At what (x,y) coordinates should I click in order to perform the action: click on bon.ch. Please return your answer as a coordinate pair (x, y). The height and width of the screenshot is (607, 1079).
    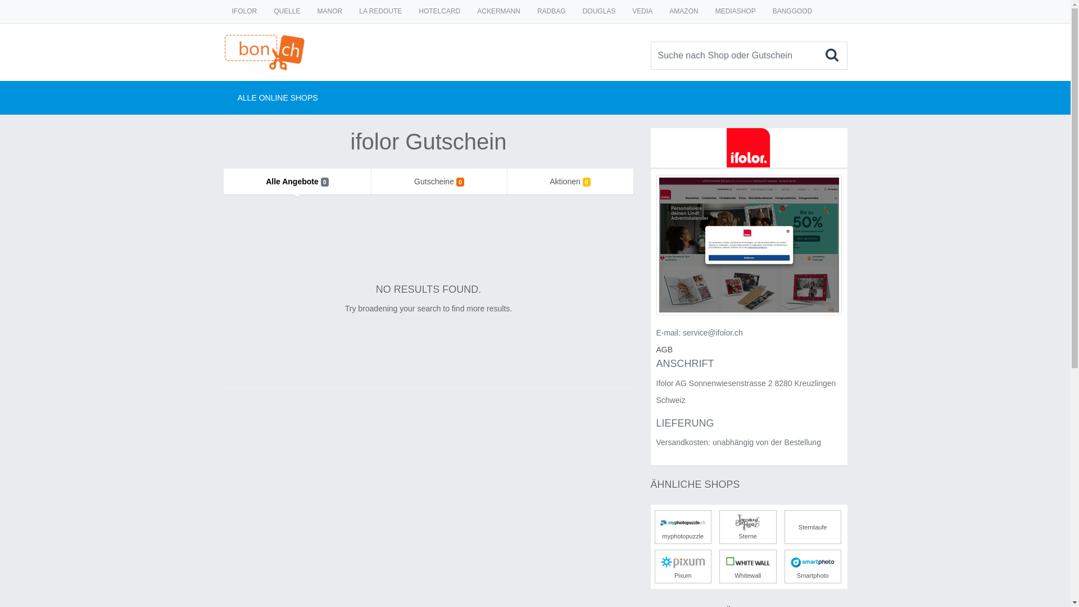
    Looking at the image, I should click on (265, 39).